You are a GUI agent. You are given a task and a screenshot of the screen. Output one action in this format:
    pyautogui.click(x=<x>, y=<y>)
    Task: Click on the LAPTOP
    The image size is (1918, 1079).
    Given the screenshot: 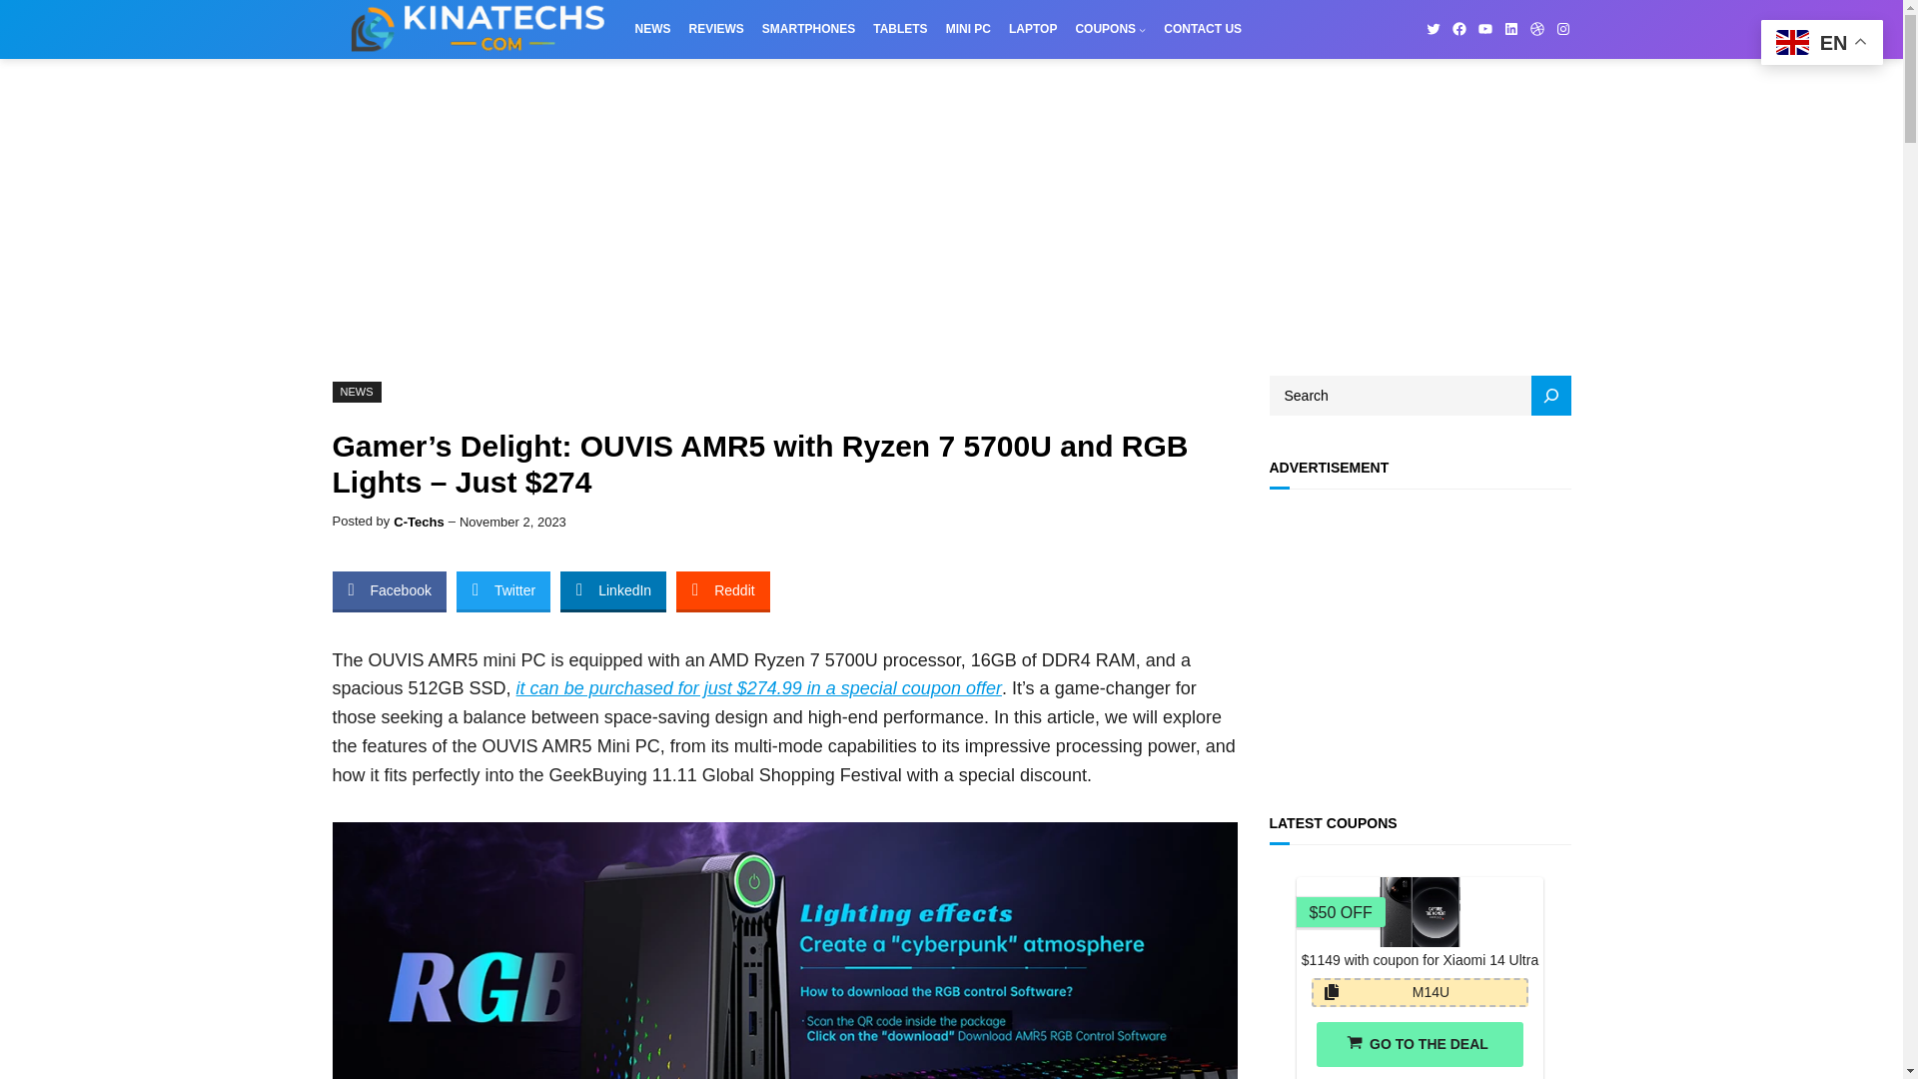 What is the action you would take?
    pyautogui.click(x=1032, y=28)
    